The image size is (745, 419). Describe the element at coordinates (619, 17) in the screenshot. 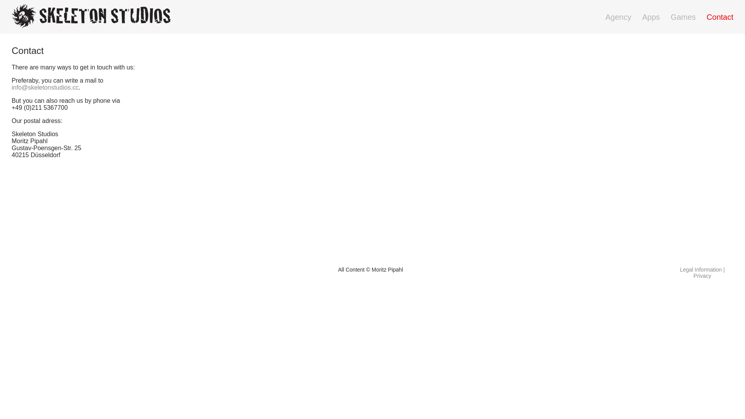

I see `Agency` at that location.